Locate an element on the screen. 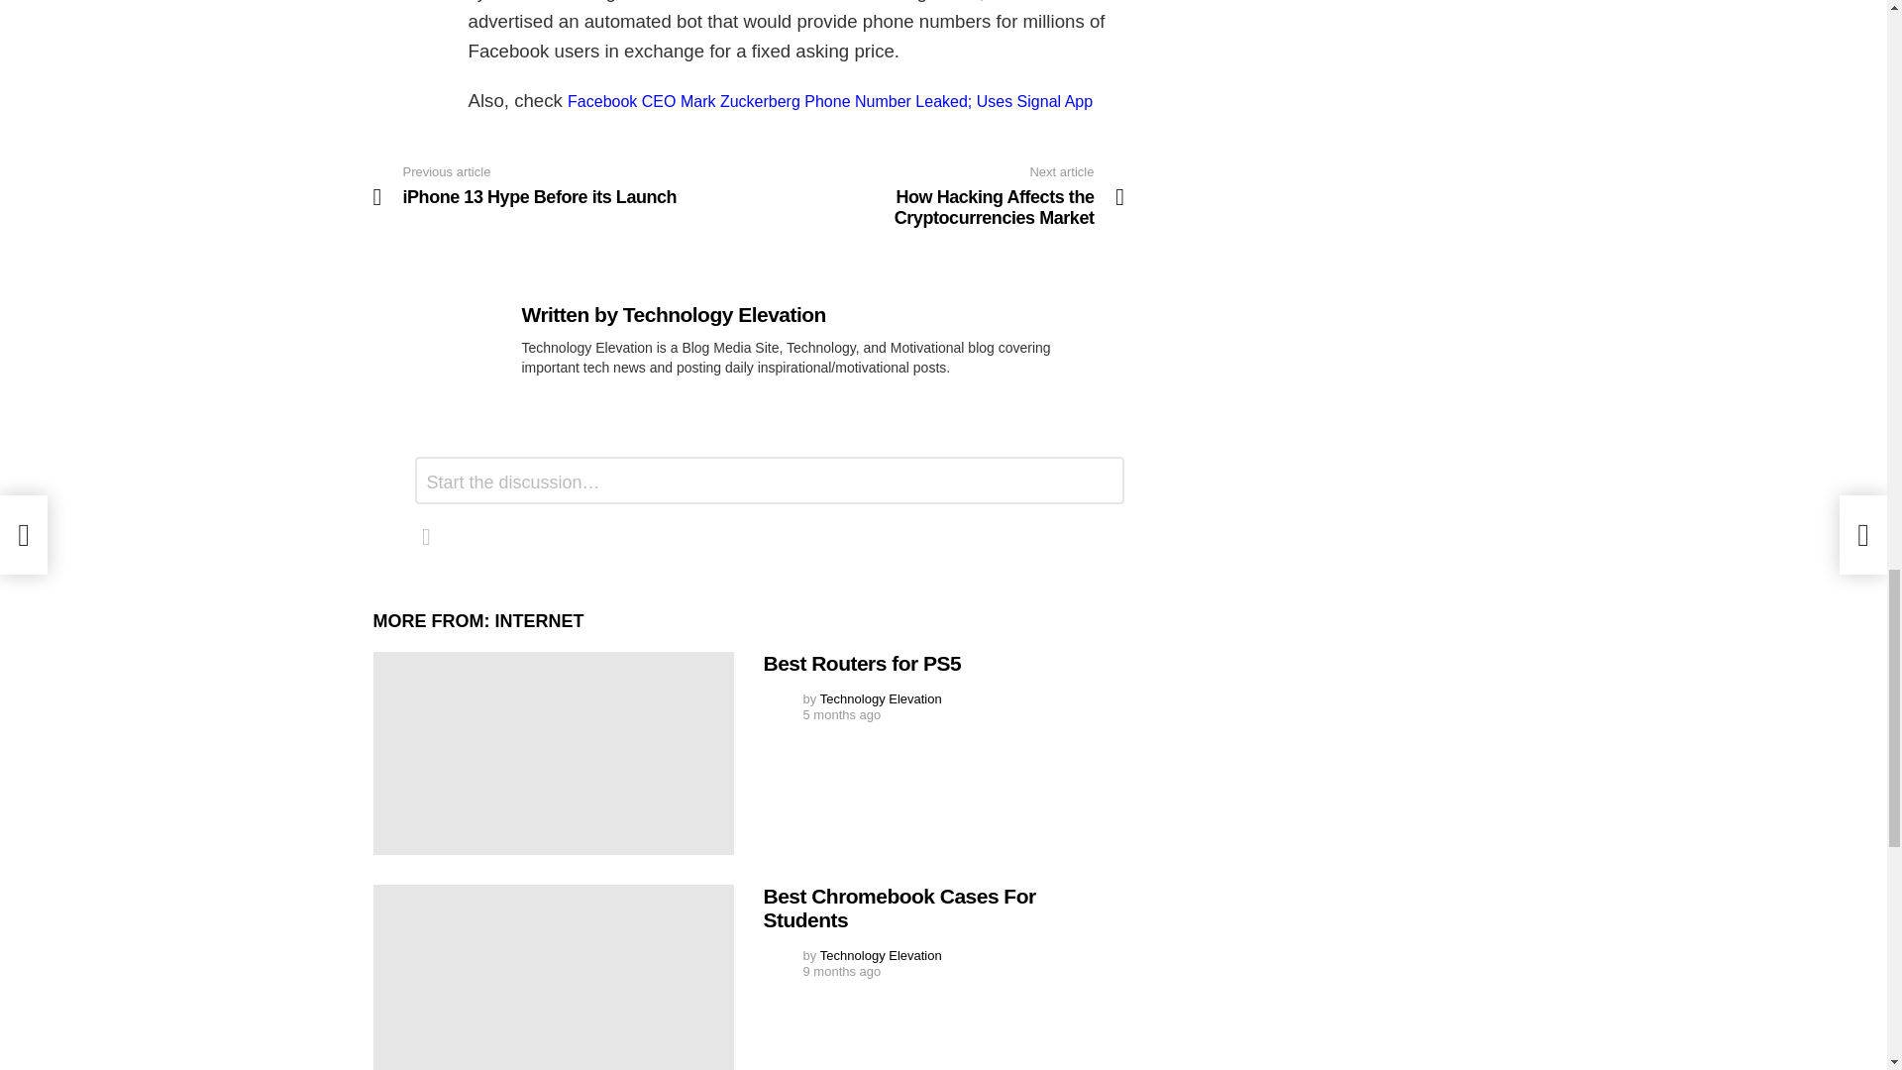 The image size is (1902, 1070). Posts by Technology Elevation is located at coordinates (880, 697).